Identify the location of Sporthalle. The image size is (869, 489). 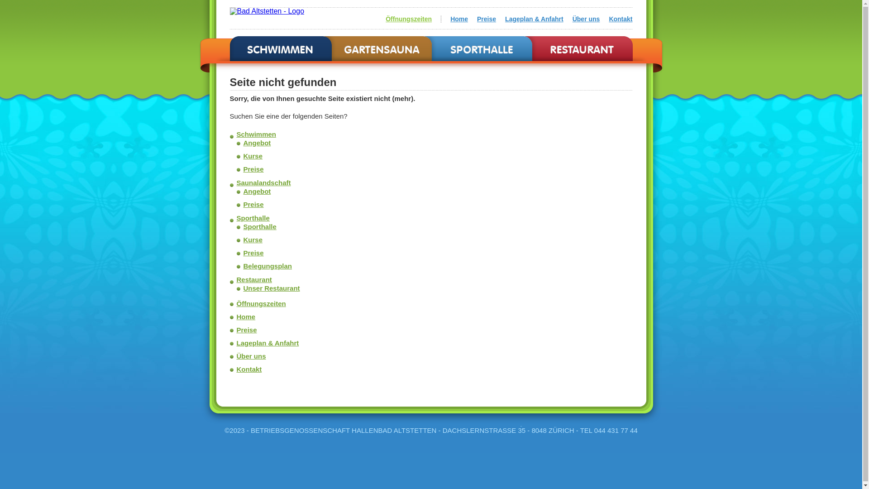
(253, 218).